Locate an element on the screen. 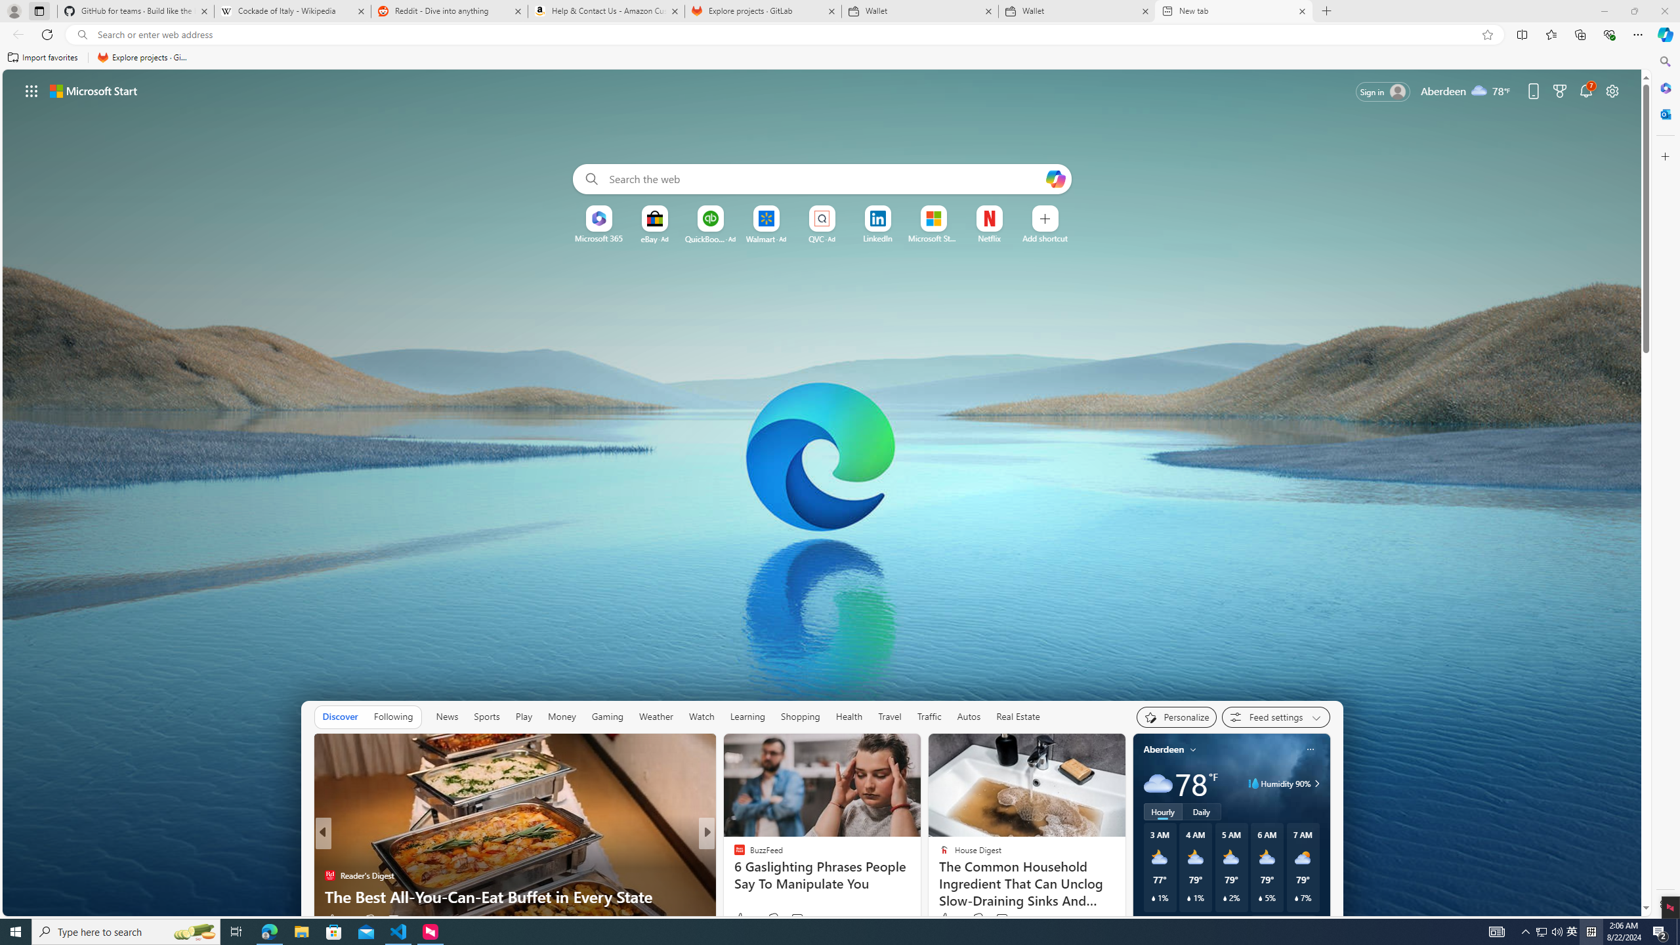  Following is located at coordinates (392, 717).